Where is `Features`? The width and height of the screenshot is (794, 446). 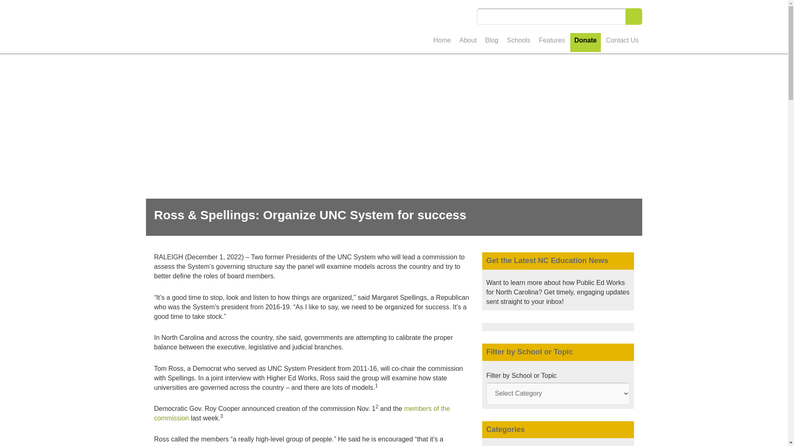
Features is located at coordinates (552, 43).